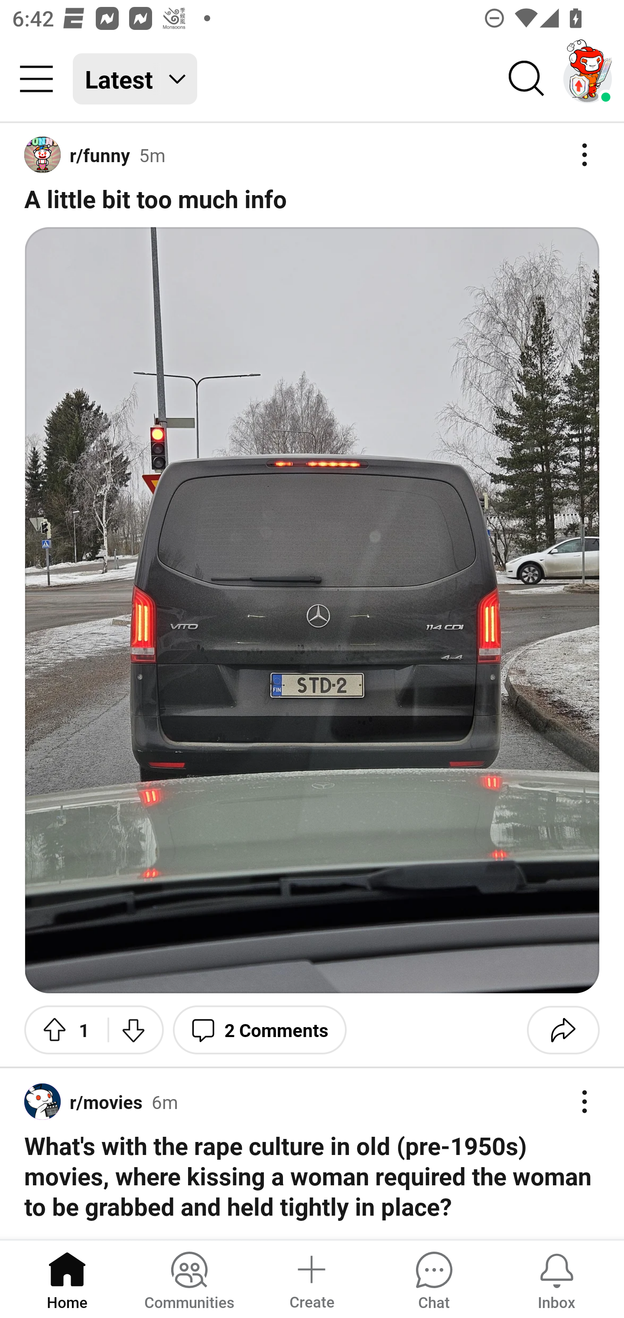 The width and height of the screenshot is (624, 1318). What do you see at coordinates (556, 1278) in the screenshot?
I see `Inbox` at bounding box center [556, 1278].